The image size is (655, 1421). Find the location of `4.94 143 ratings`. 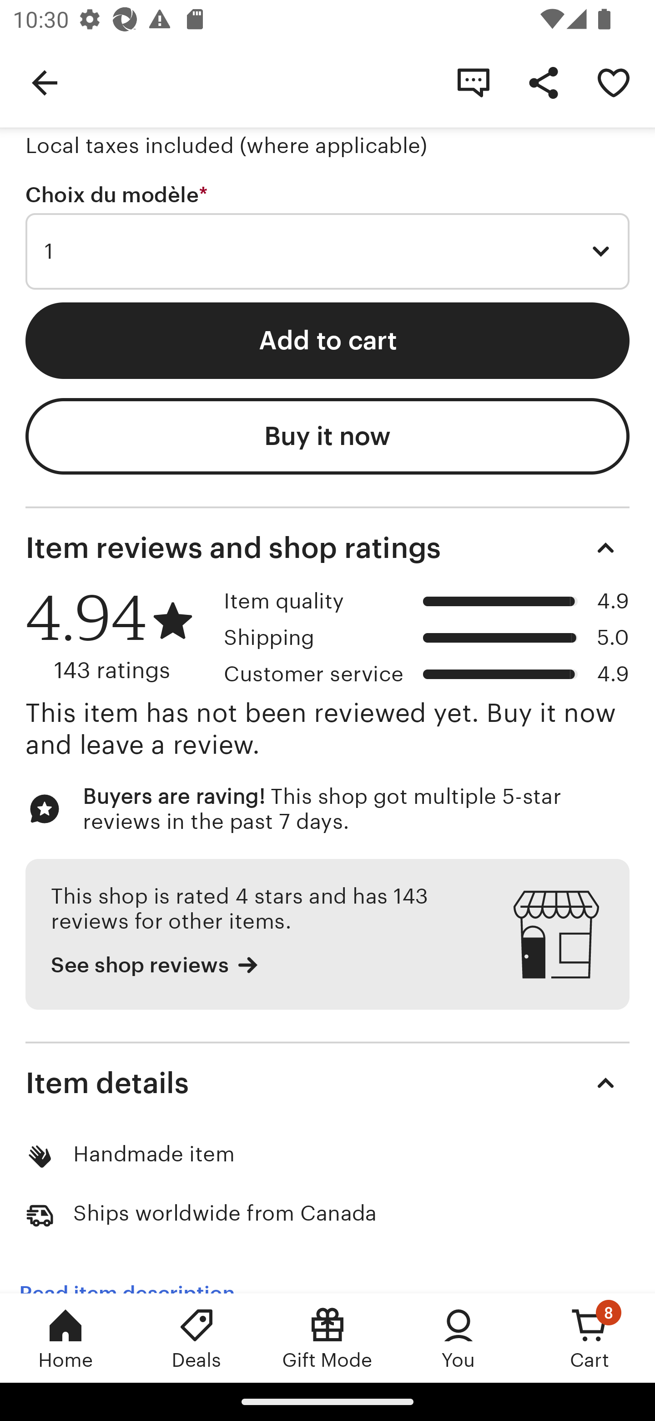

4.94 143 ratings is located at coordinates (118, 636).